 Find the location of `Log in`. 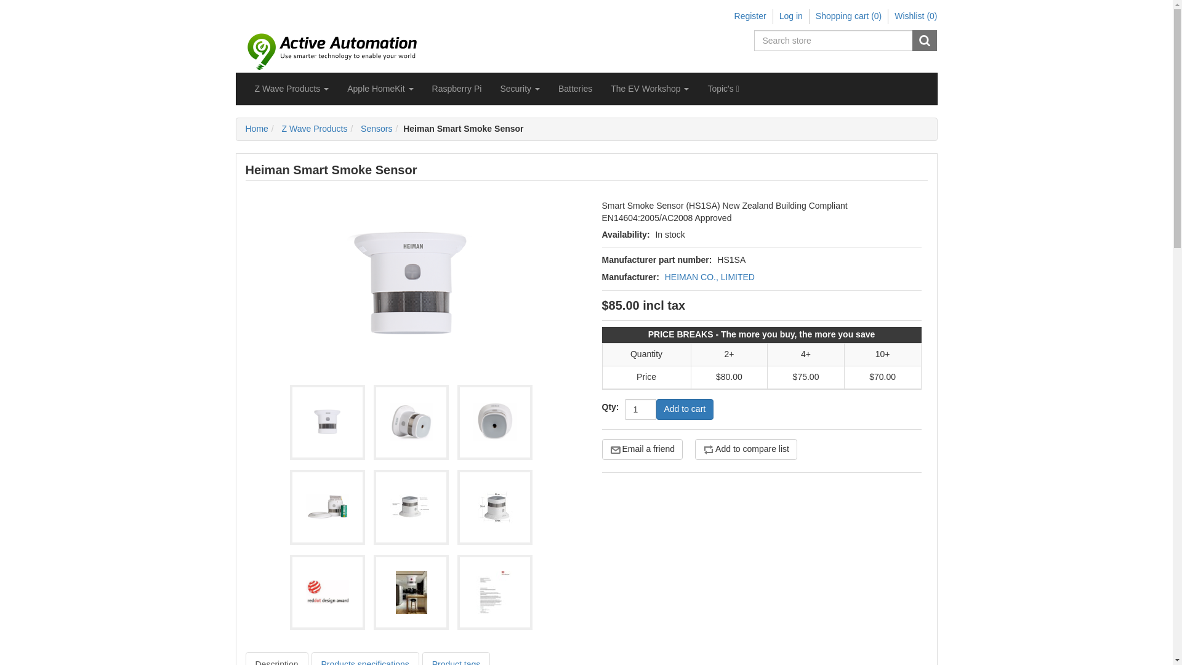

Log in is located at coordinates (791, 16).